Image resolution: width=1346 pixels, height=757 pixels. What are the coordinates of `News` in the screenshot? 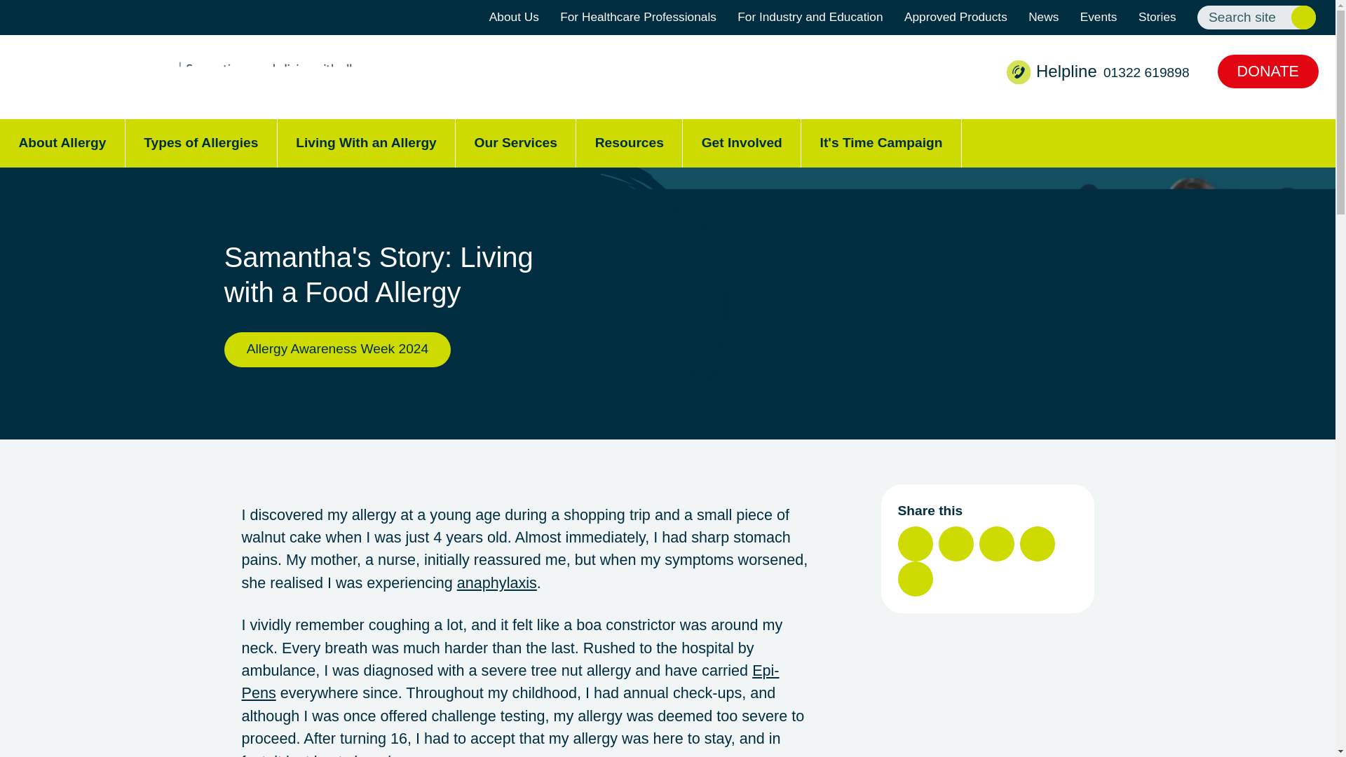 It's located at (1043, 18).